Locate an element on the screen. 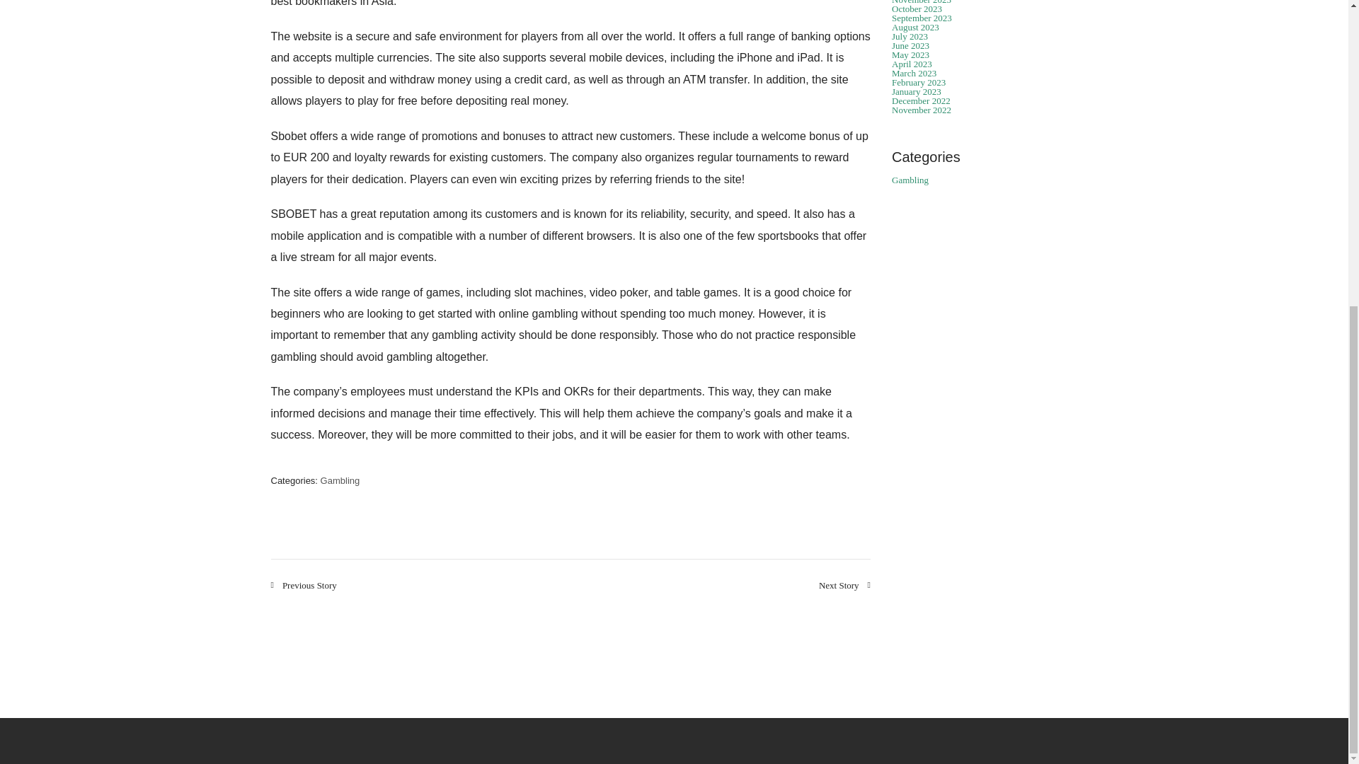  Previous Story is located at coordinates (303, 584).